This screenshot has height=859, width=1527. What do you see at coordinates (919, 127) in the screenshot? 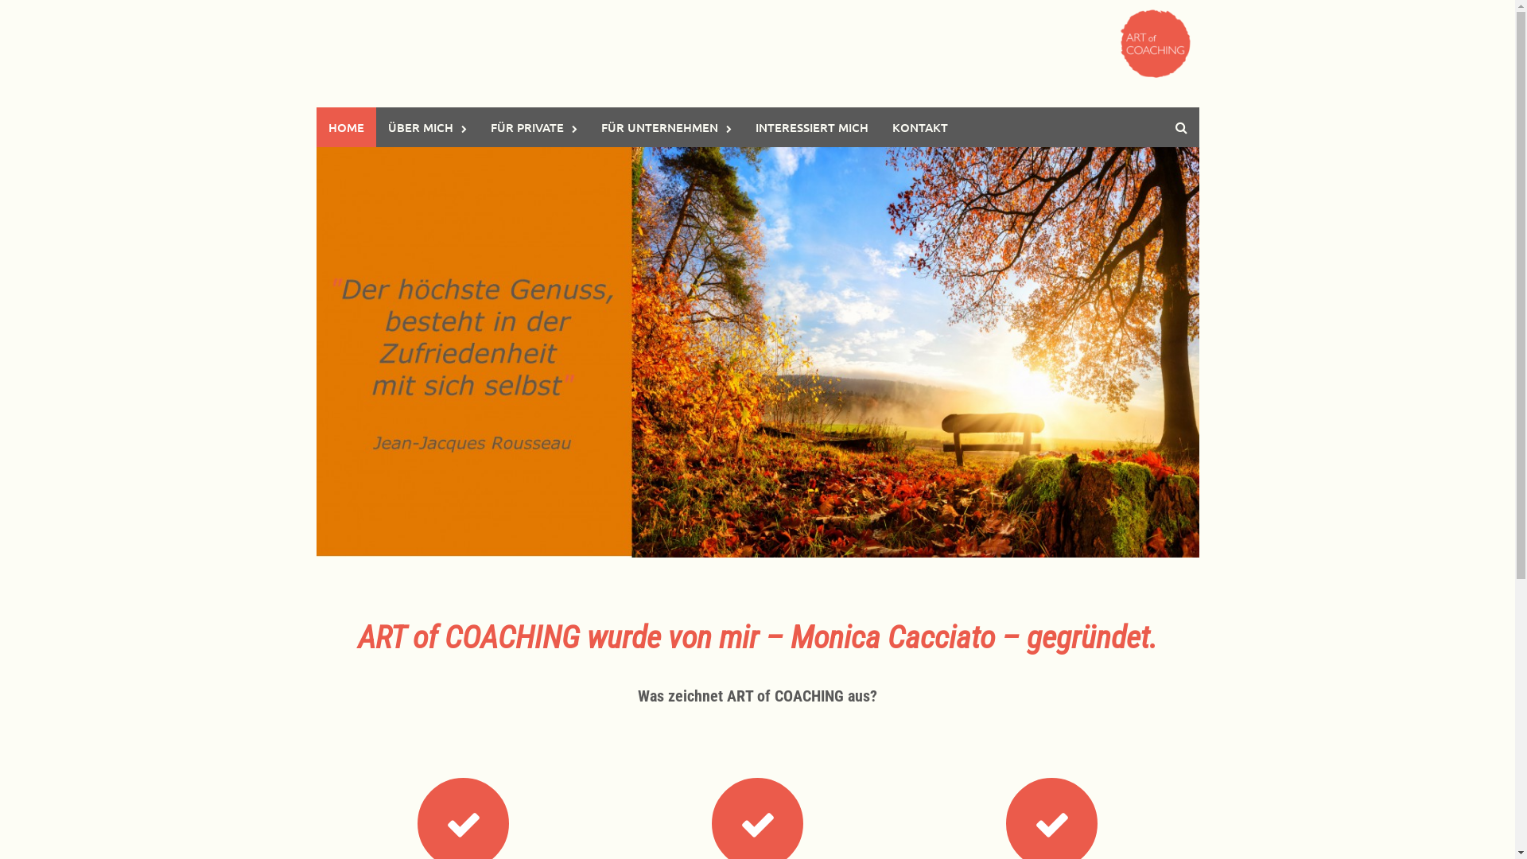
I see `KONTAKT` at bounding box center [919, 127].